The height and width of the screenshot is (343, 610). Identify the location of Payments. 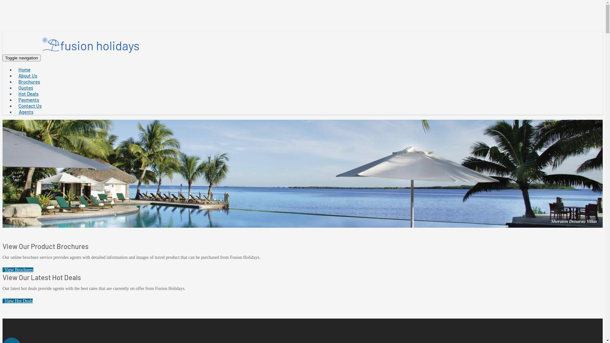
(29, 100).